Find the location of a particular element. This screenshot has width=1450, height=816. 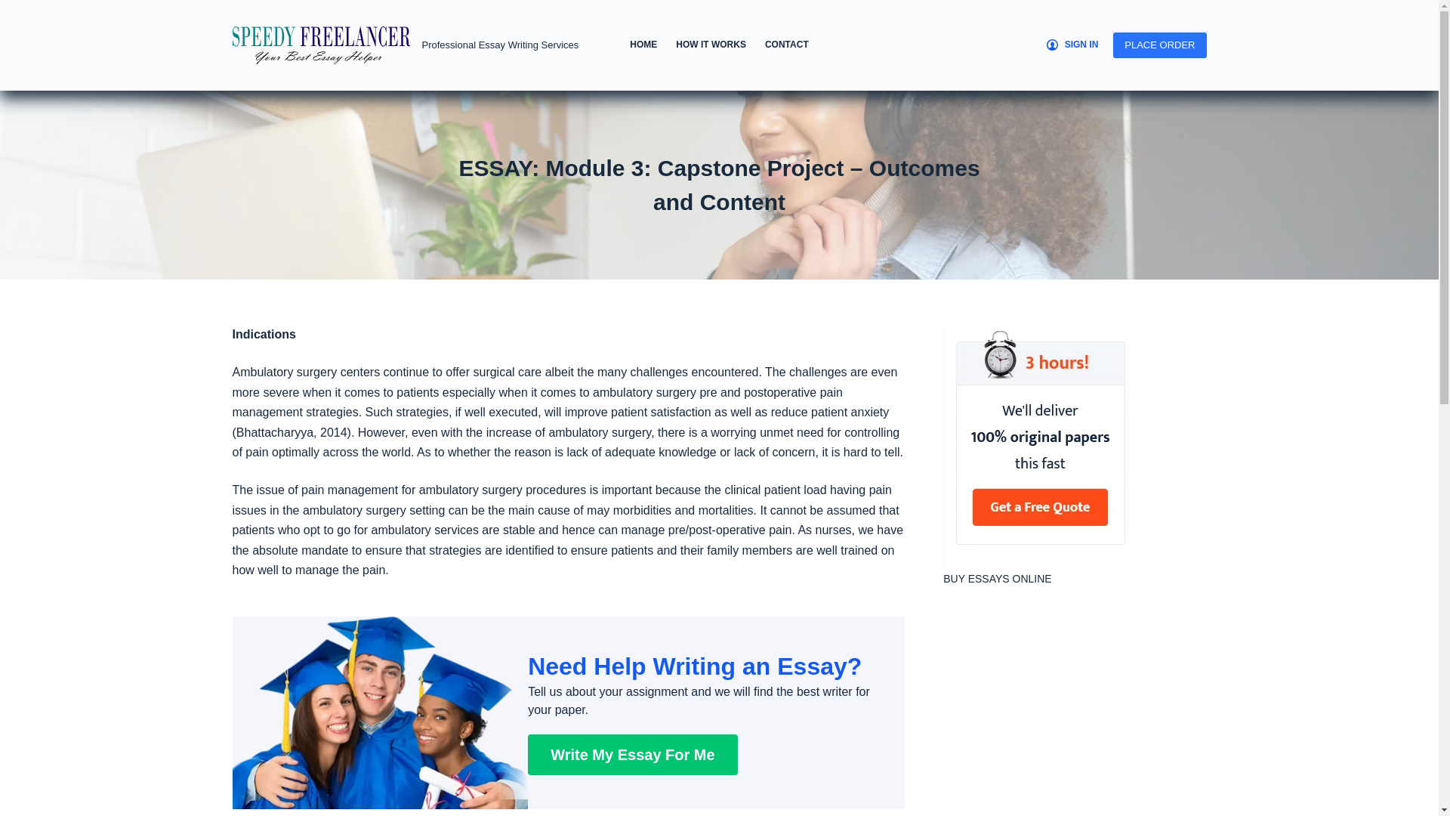

PLACE ORDER is located at coordinates (1160, 45).